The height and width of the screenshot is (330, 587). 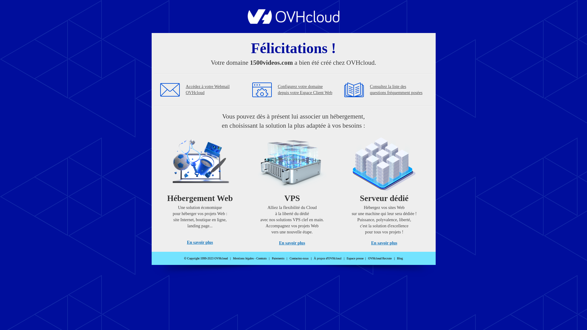 I want to click on VPS, so click(x=292, y=189).